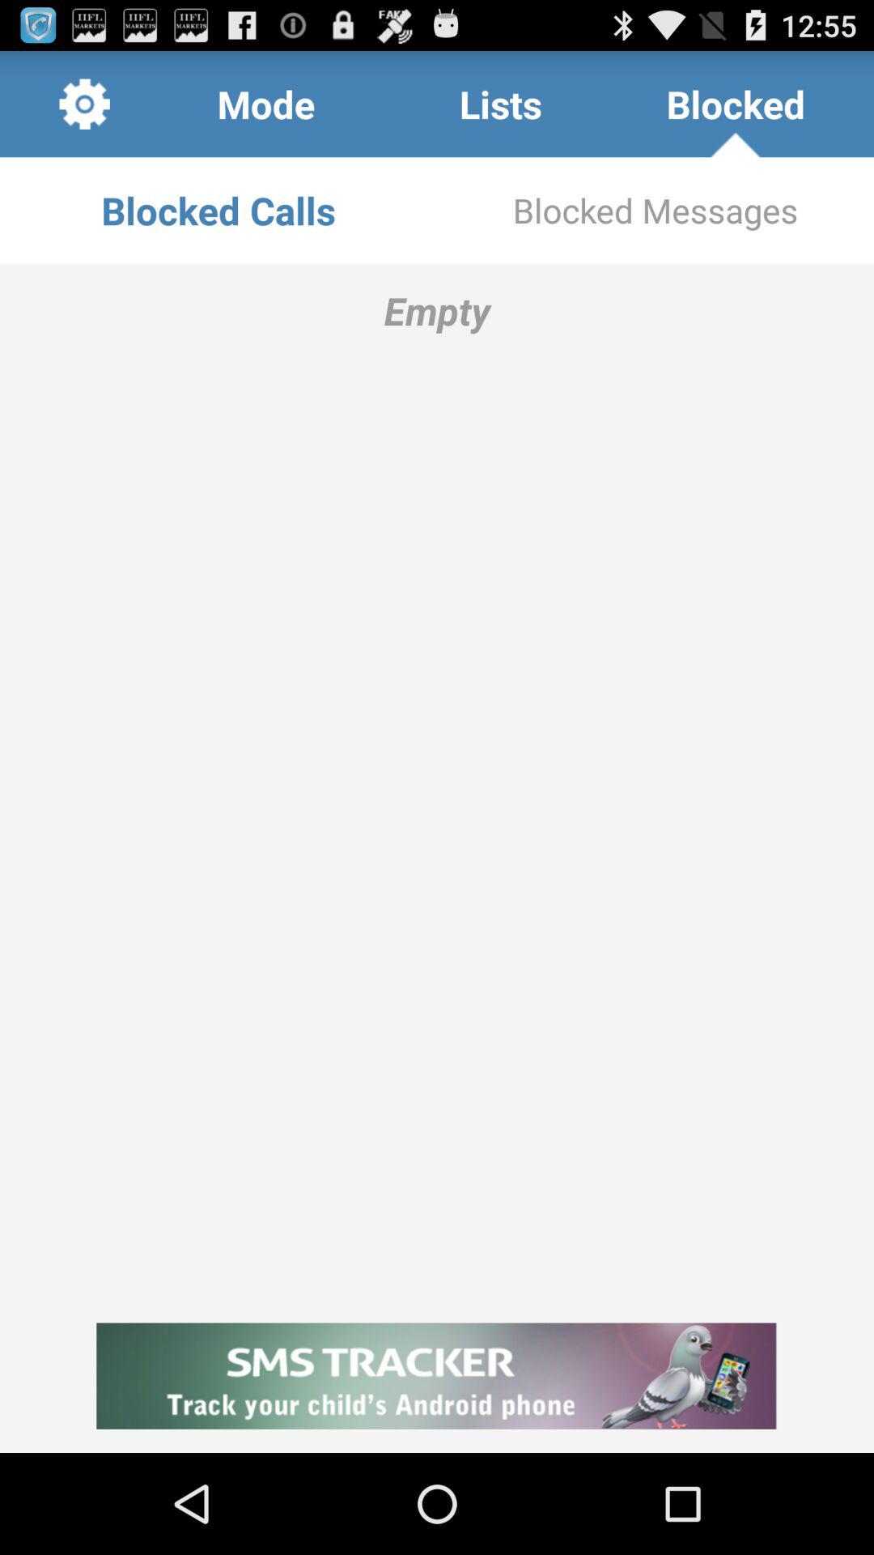  I want to click on turn on the item below the blocked calls item, so click(437, 782).